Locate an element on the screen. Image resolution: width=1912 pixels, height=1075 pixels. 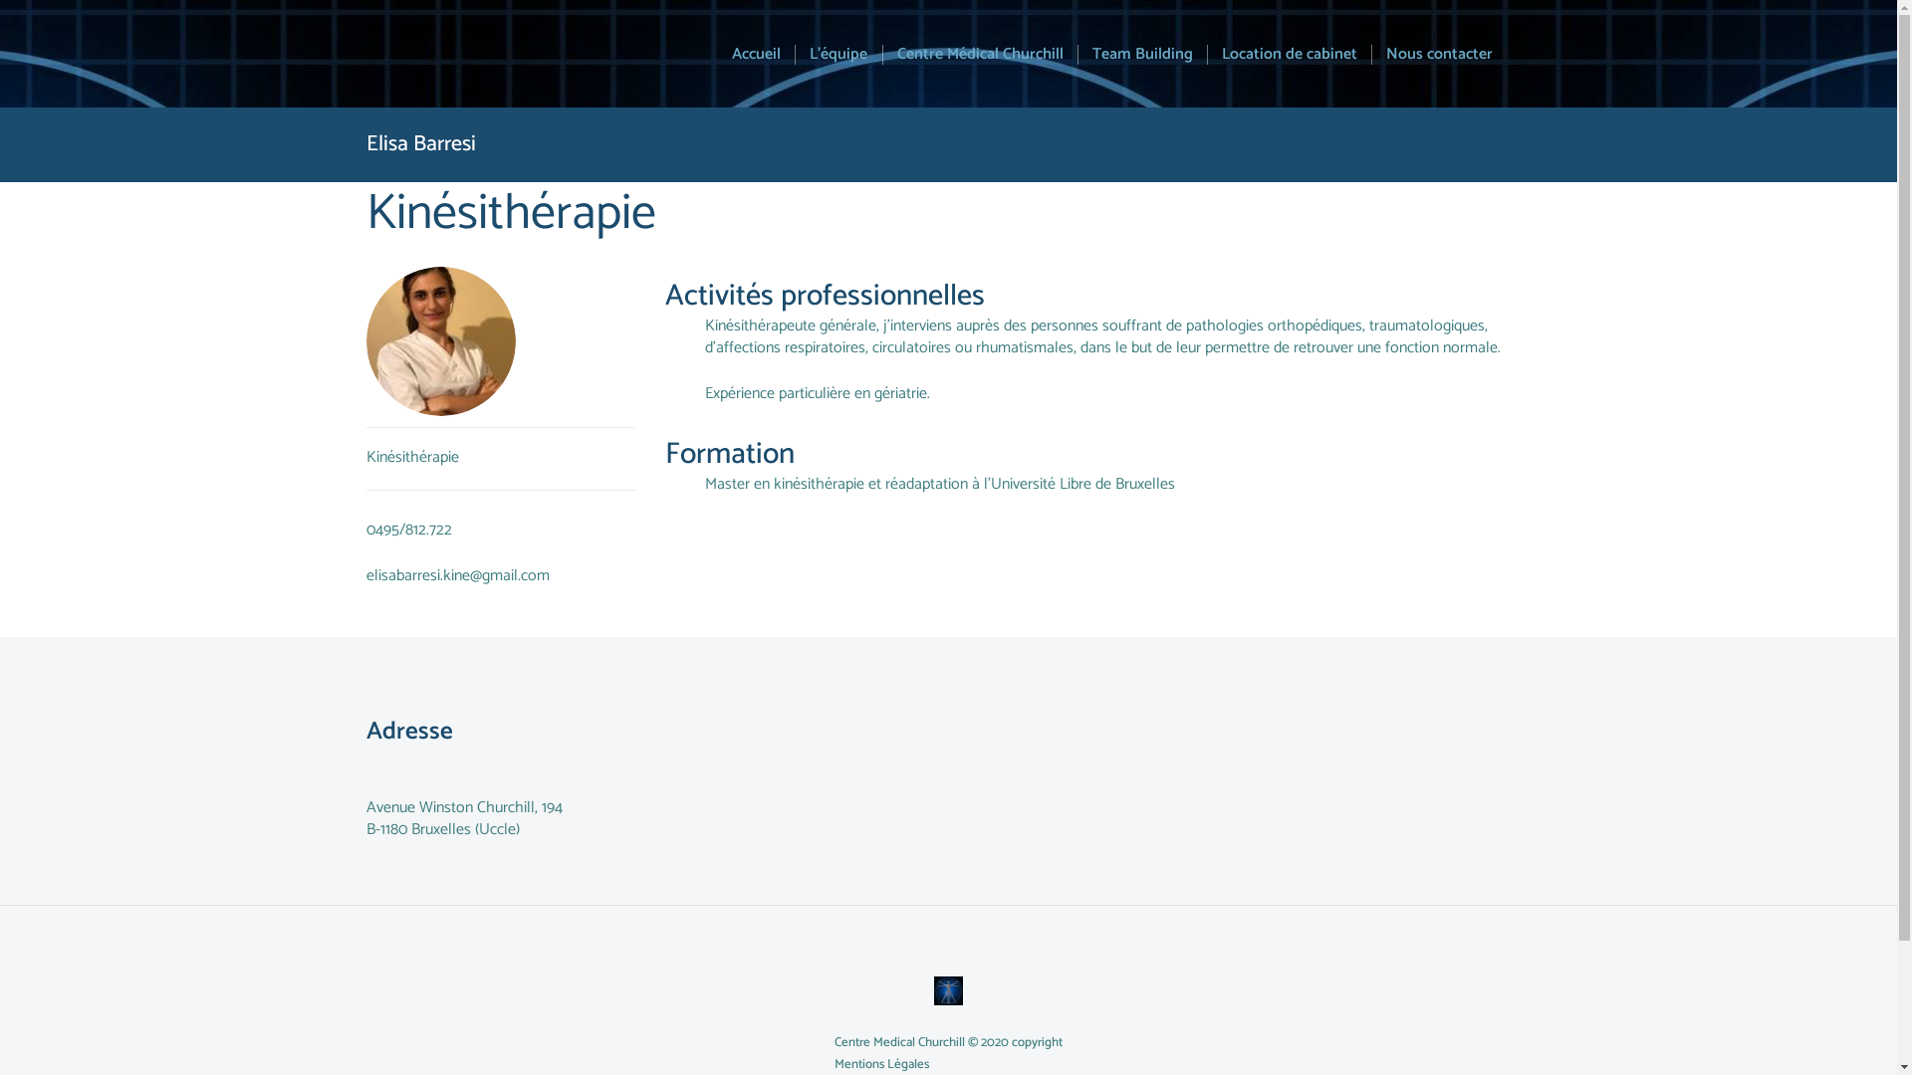
photo elisa - kine is located at coordinates (441, 341).